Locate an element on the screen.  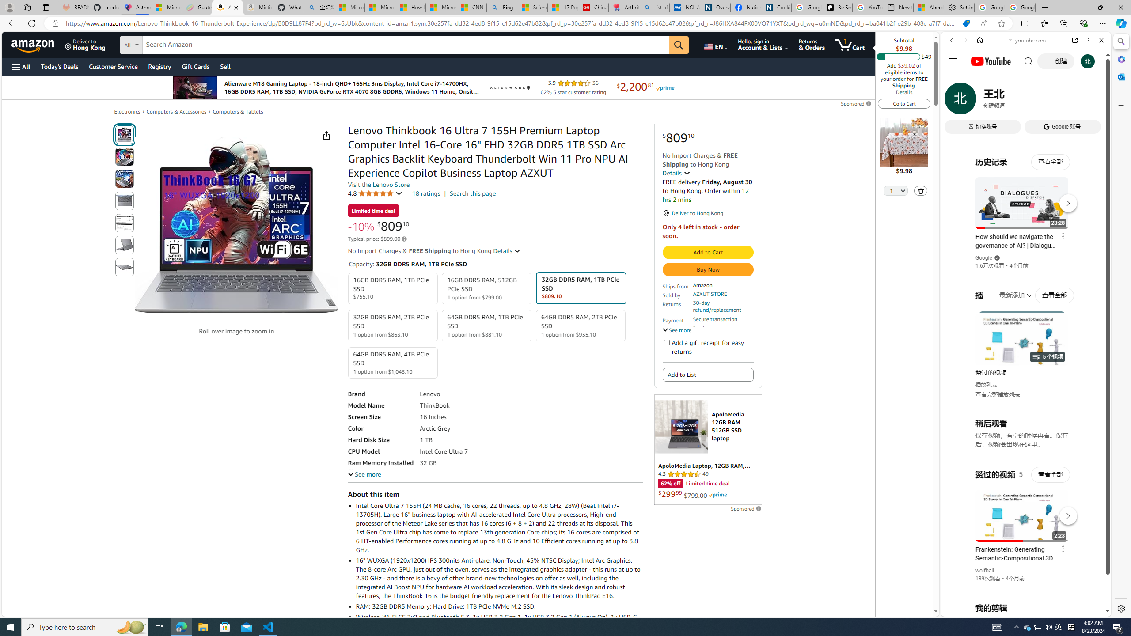
Learn more about Amazon pricing and savings is located at coordinates (404, 239).